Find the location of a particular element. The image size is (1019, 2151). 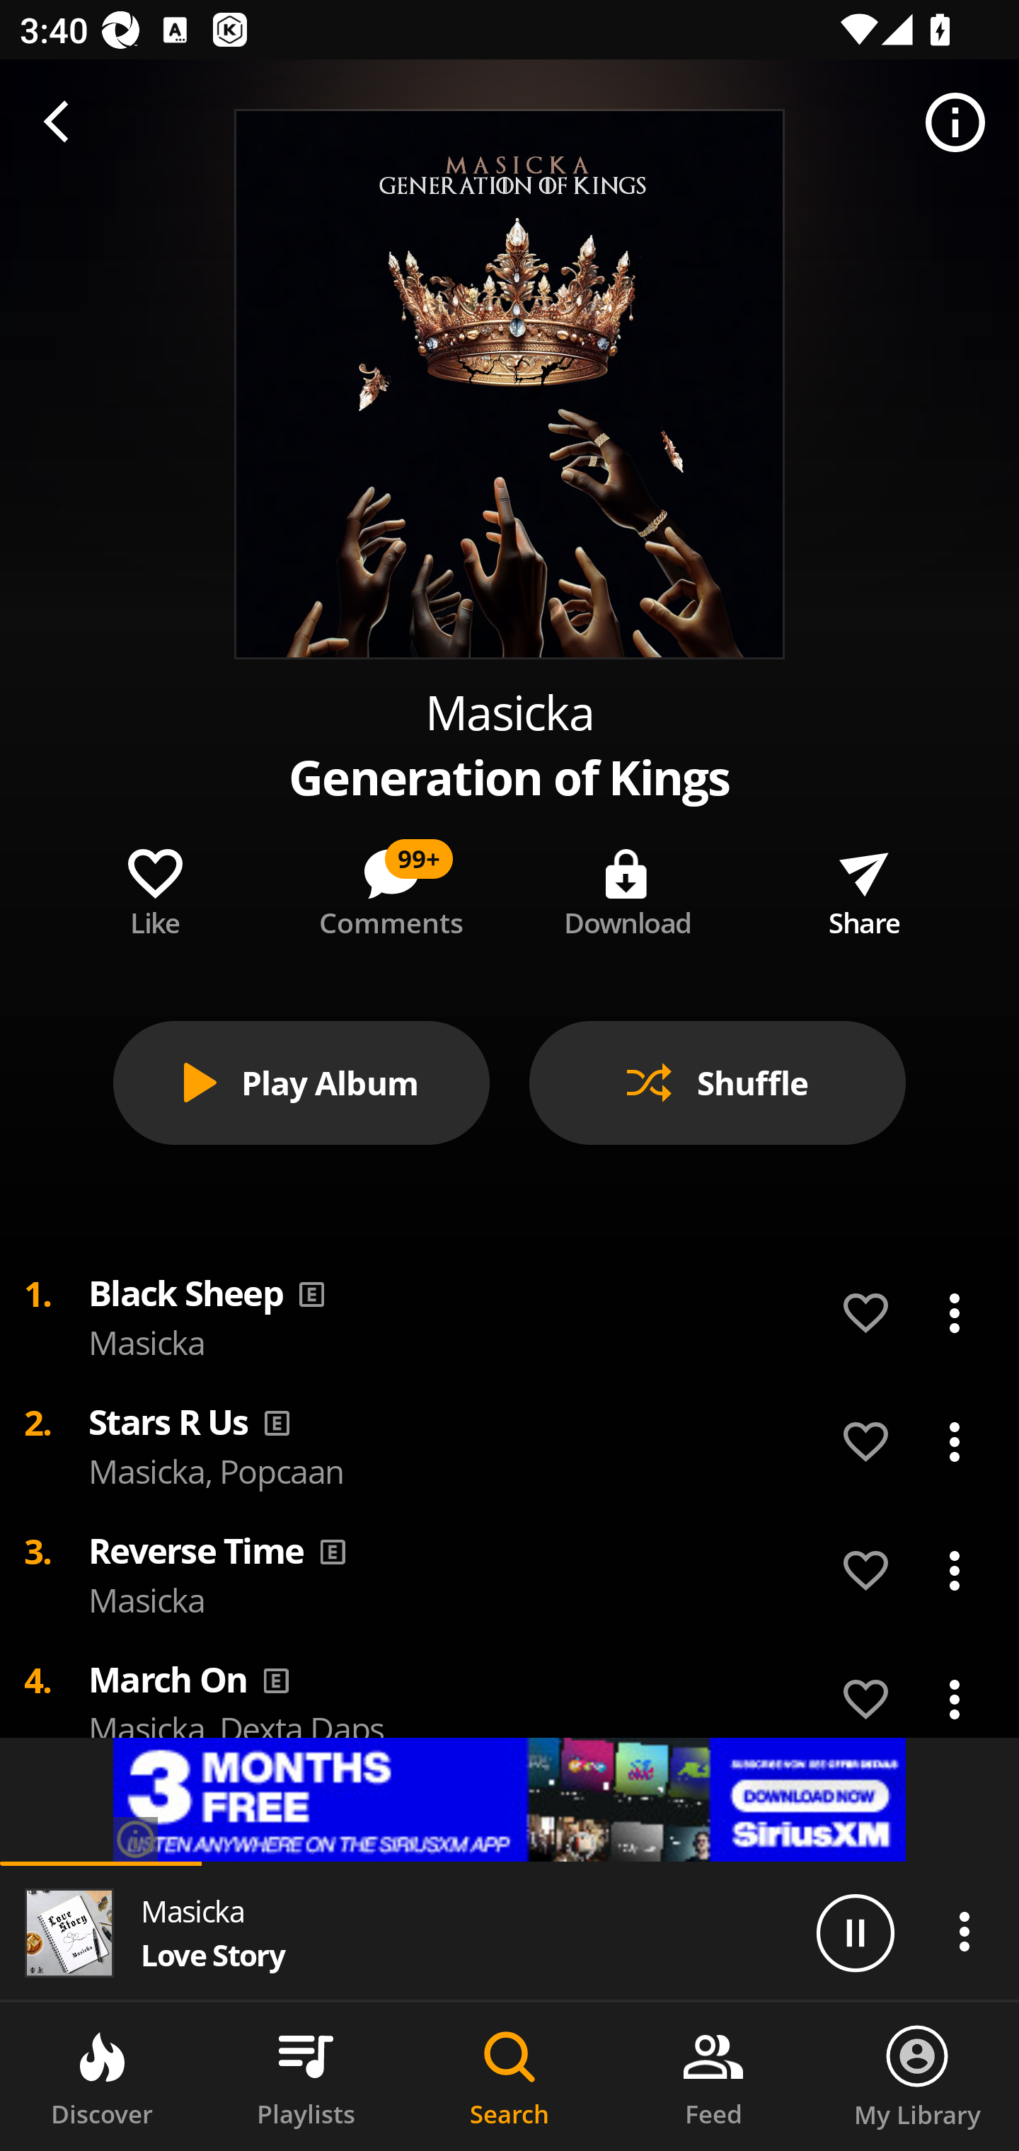

Song artwork Indila Love Story Download Actions is located at coordinates (509, 734).